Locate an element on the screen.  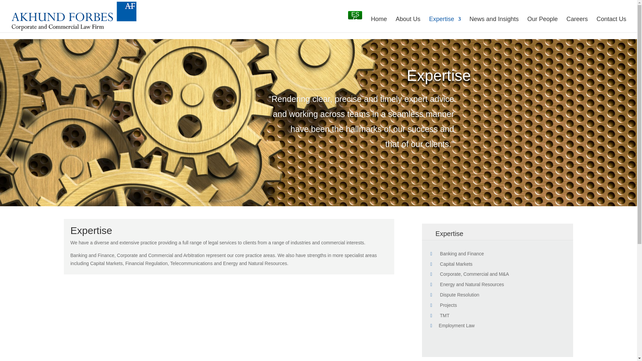
Careers is located at coordinates (577, 24).